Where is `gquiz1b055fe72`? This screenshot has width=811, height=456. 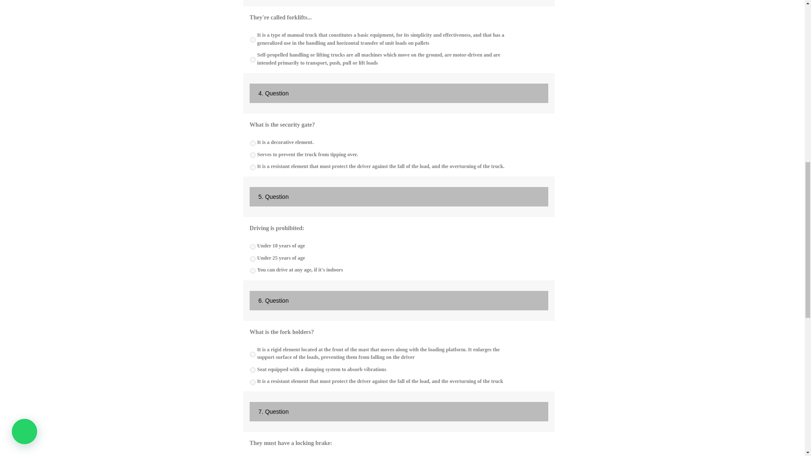
gquiz1b055fe72 is located at coordinates (253, 155).